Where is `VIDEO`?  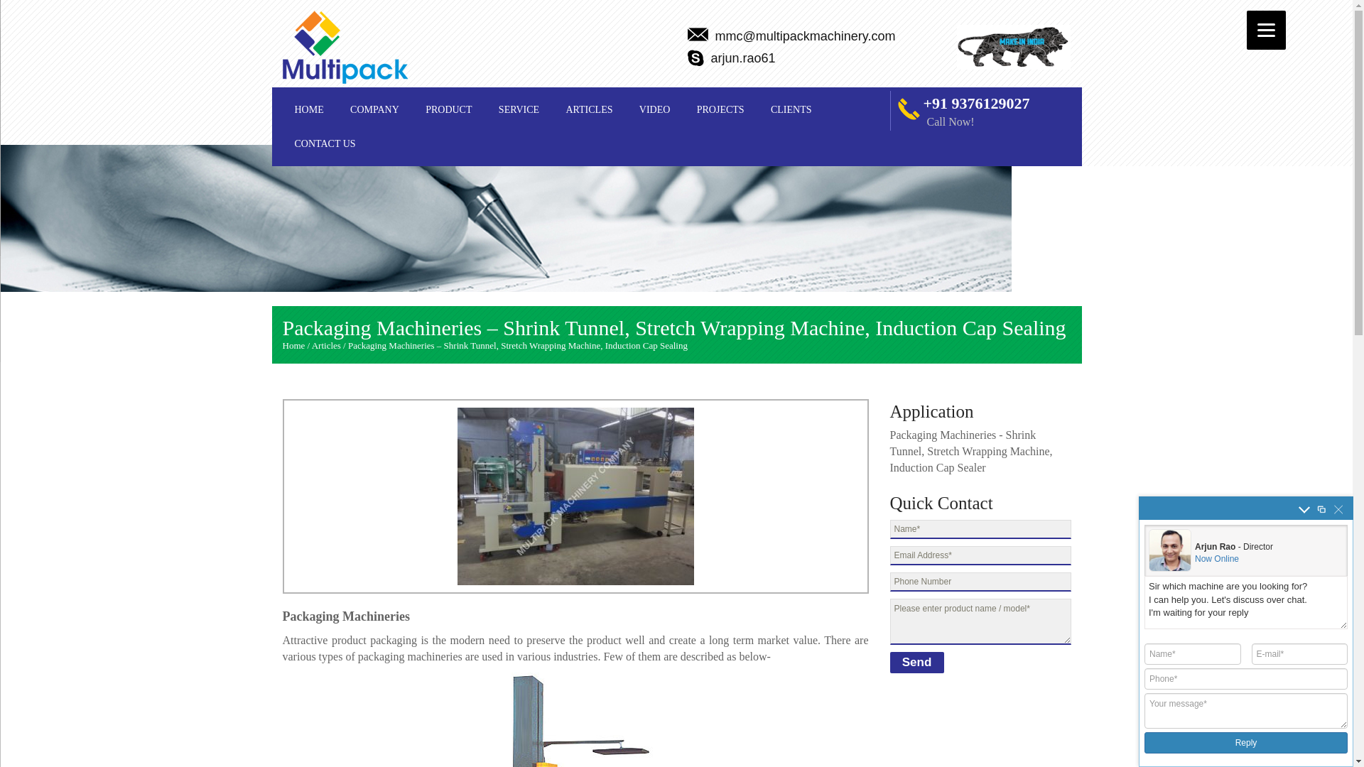 VIDEO is located at coordinates (655, 109).